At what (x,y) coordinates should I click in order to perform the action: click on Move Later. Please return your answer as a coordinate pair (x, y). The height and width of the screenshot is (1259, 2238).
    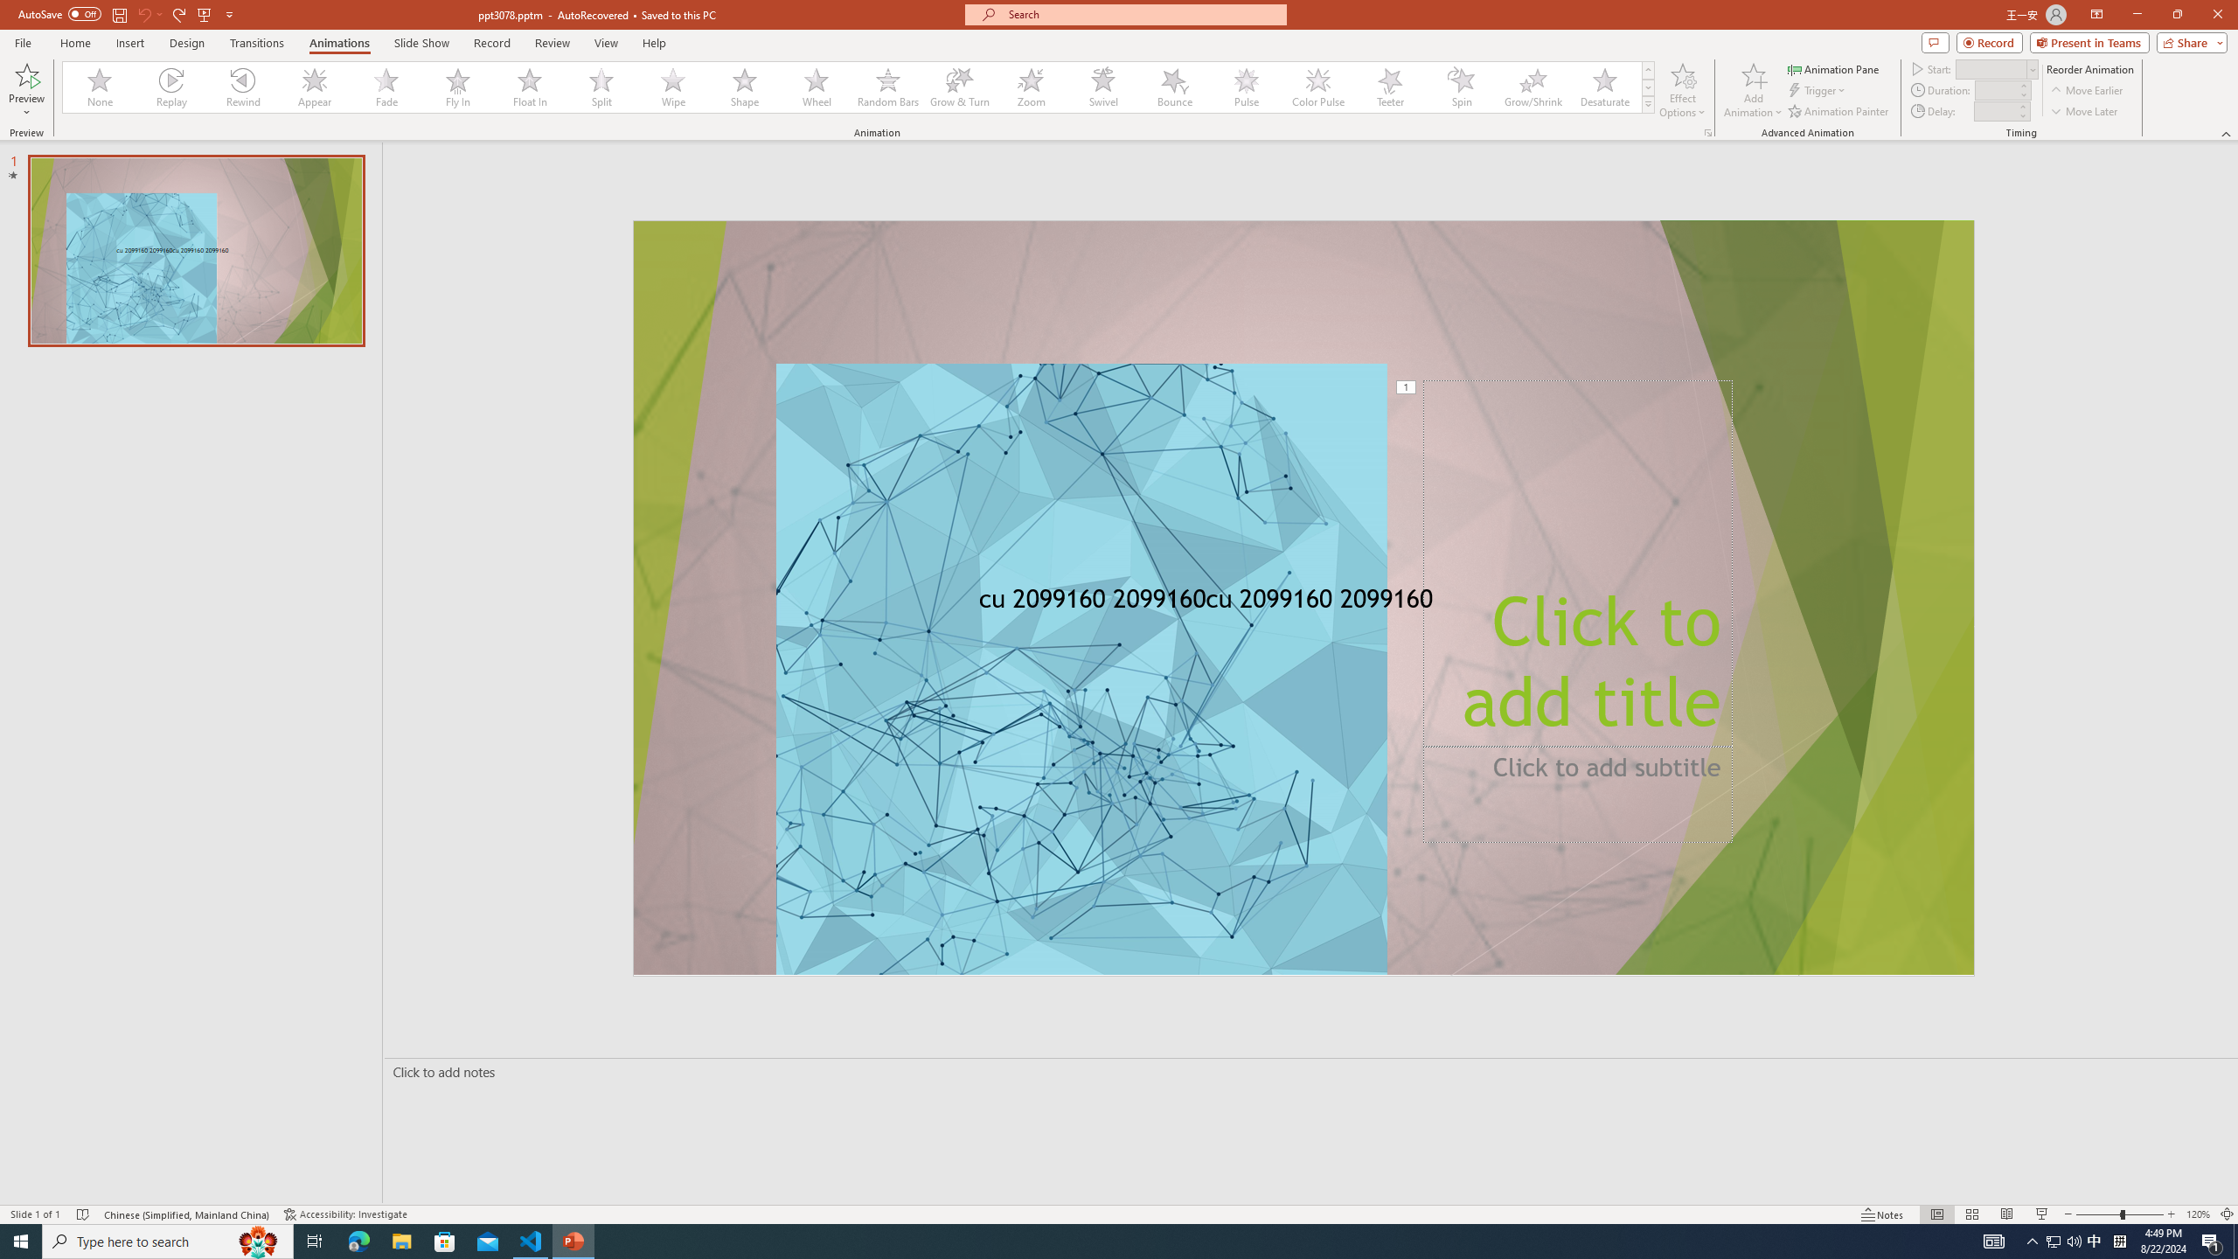
    Looking at the image, I should click on (2084, 112).